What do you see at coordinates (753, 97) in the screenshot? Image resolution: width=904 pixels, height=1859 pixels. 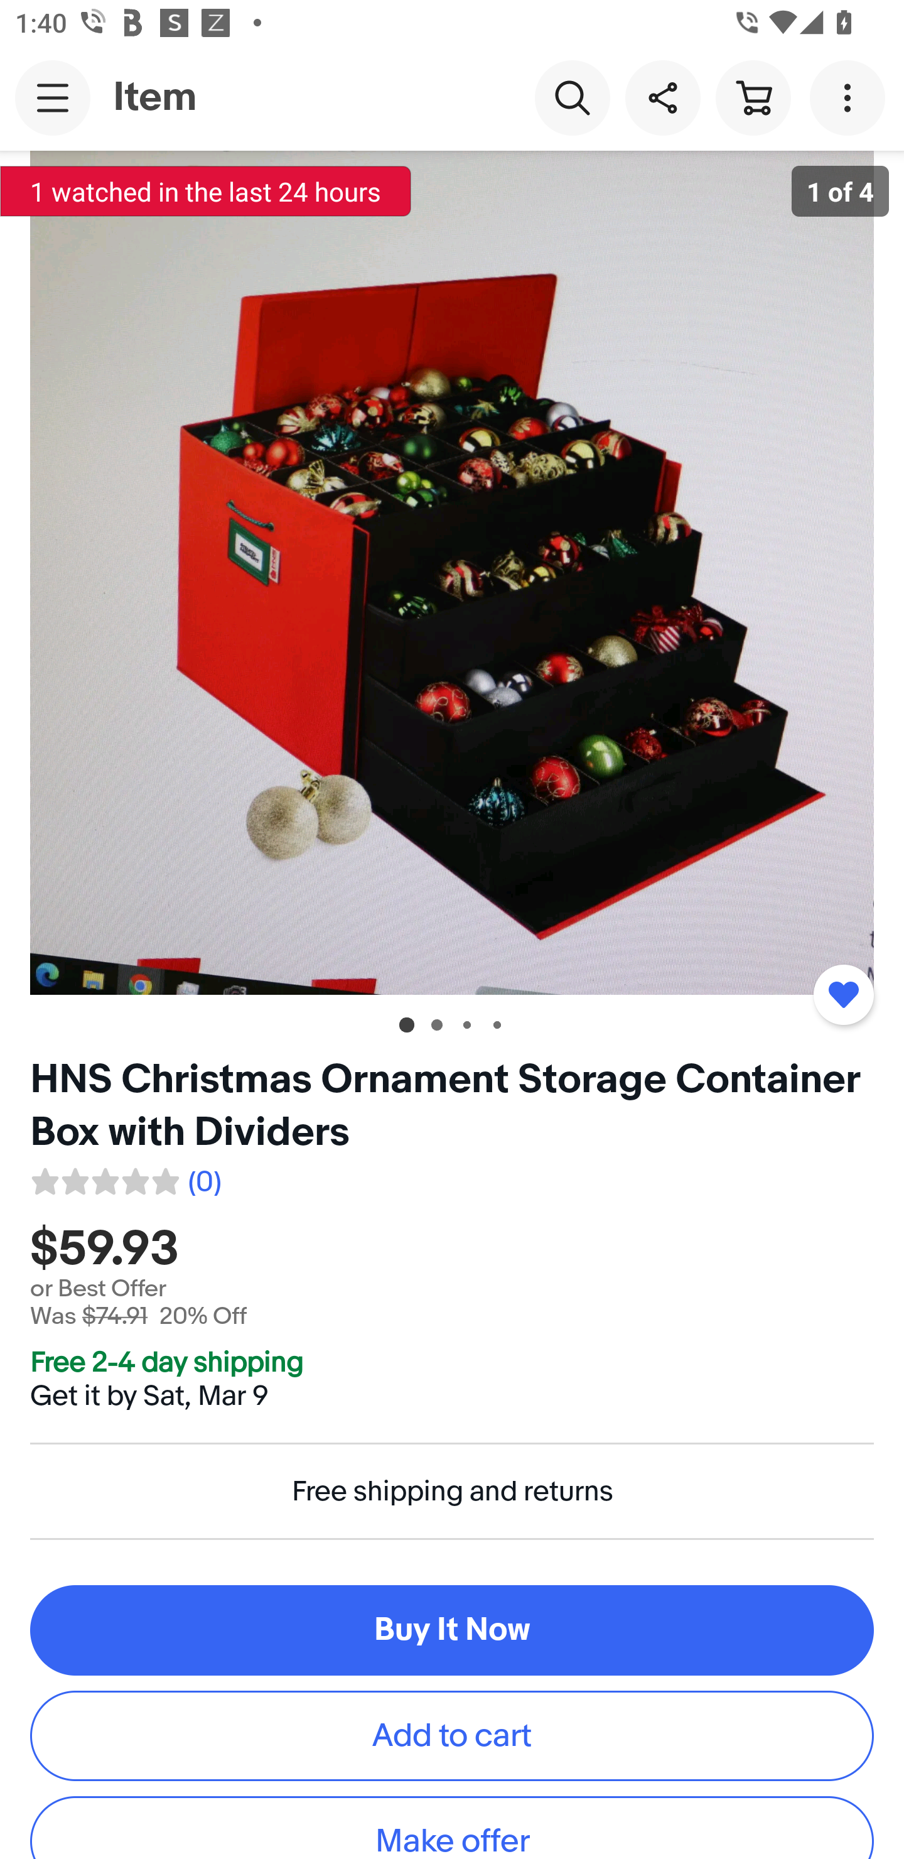 I see `Cart button shopping cart` at bounding box center [753, 97].